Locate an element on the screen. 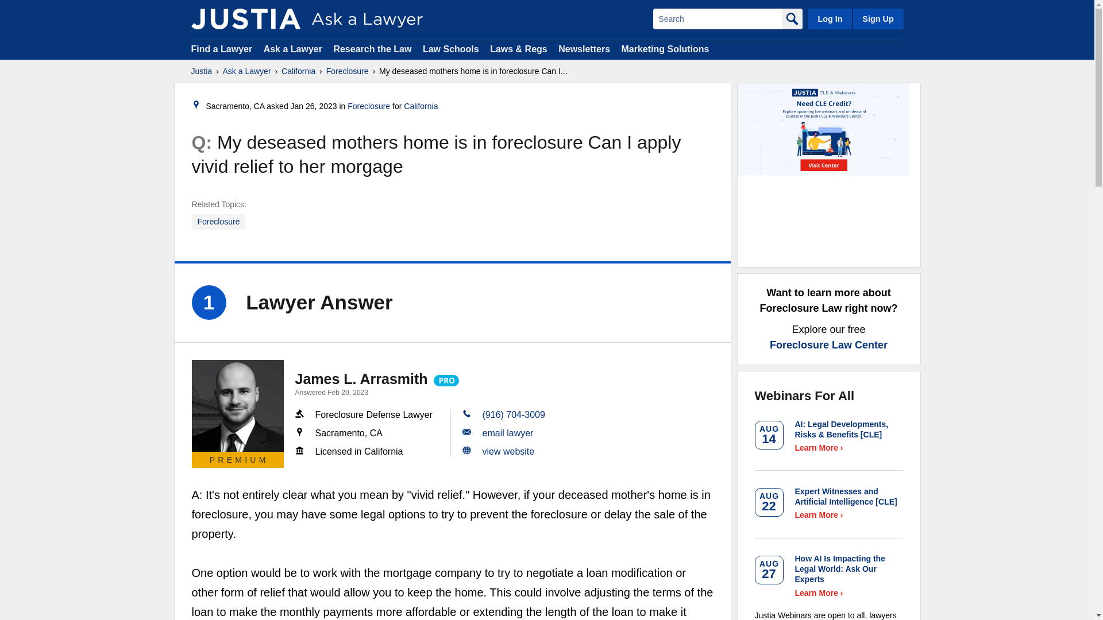  2023-01-26T02:16:15-08:00 is located at coordinates (314, 106).